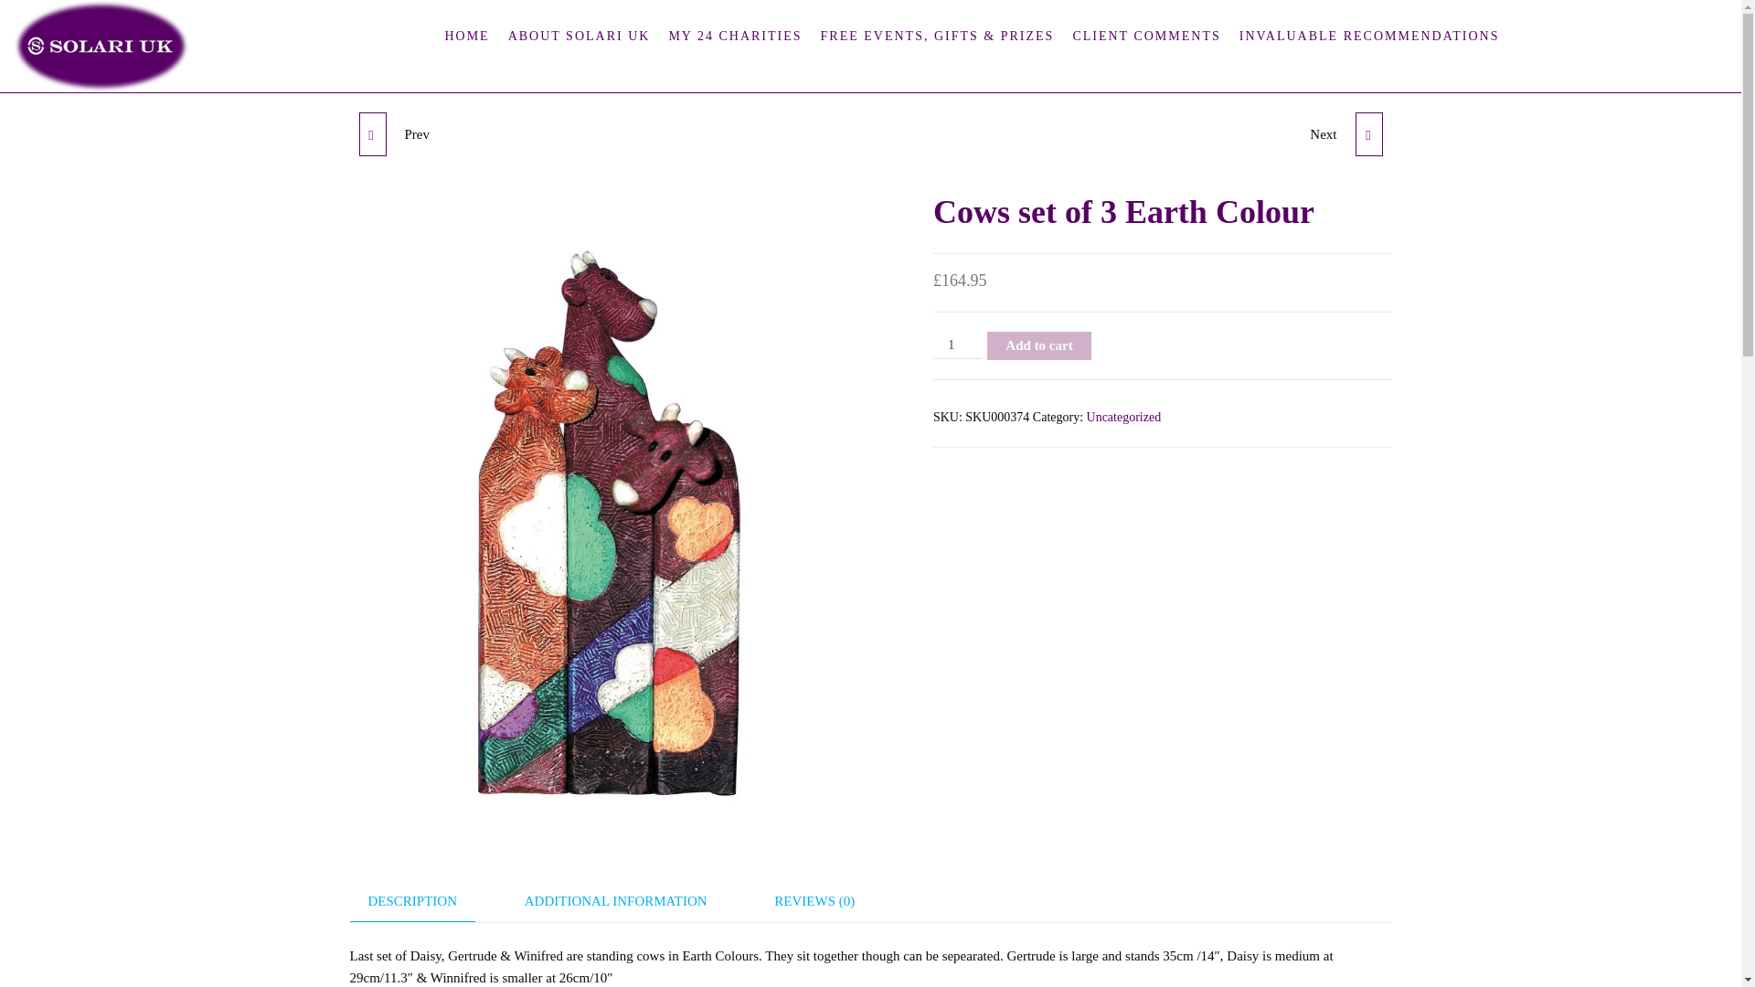 The width and height of the screenshot is (1755, 987). Describe the element at coordinates (412, 901) in the screenshot. I see `DESCRIPTION` at that location.